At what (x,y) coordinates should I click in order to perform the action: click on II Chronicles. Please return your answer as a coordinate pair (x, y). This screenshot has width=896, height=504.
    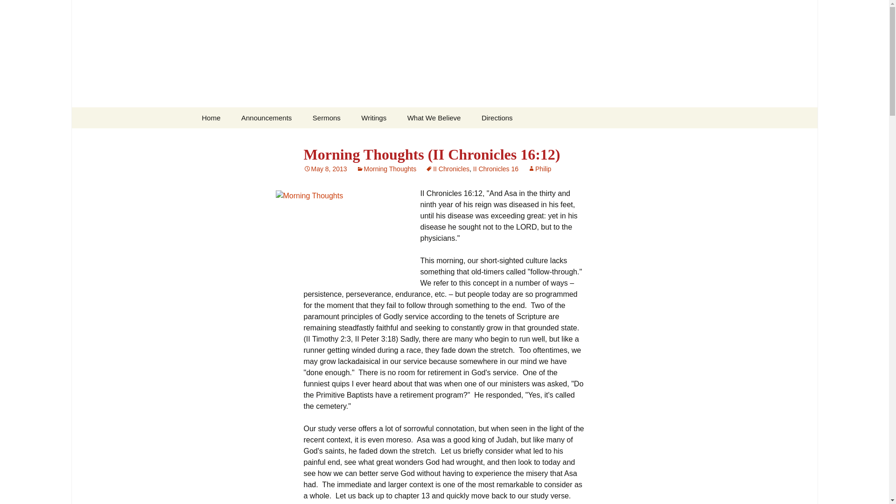
    Looking at the image, I should click on (448, 169).